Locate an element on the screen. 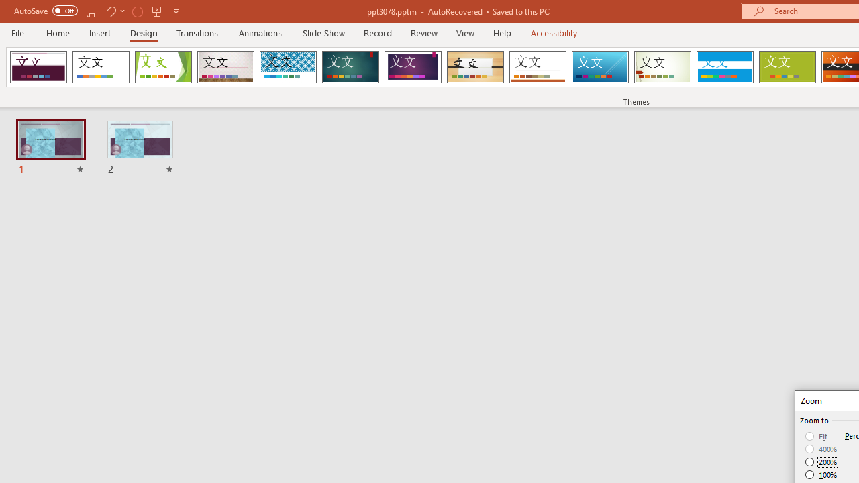 The image size is (859, 483). Office Theme is located at coordinates (101, 67).